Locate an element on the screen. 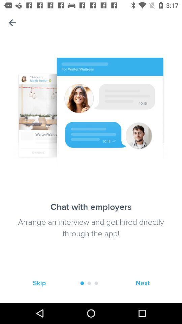 The width and height of the screenshot is (182, 324). turn on the icon at the bottom right corner is located at coordinates (143, 283).